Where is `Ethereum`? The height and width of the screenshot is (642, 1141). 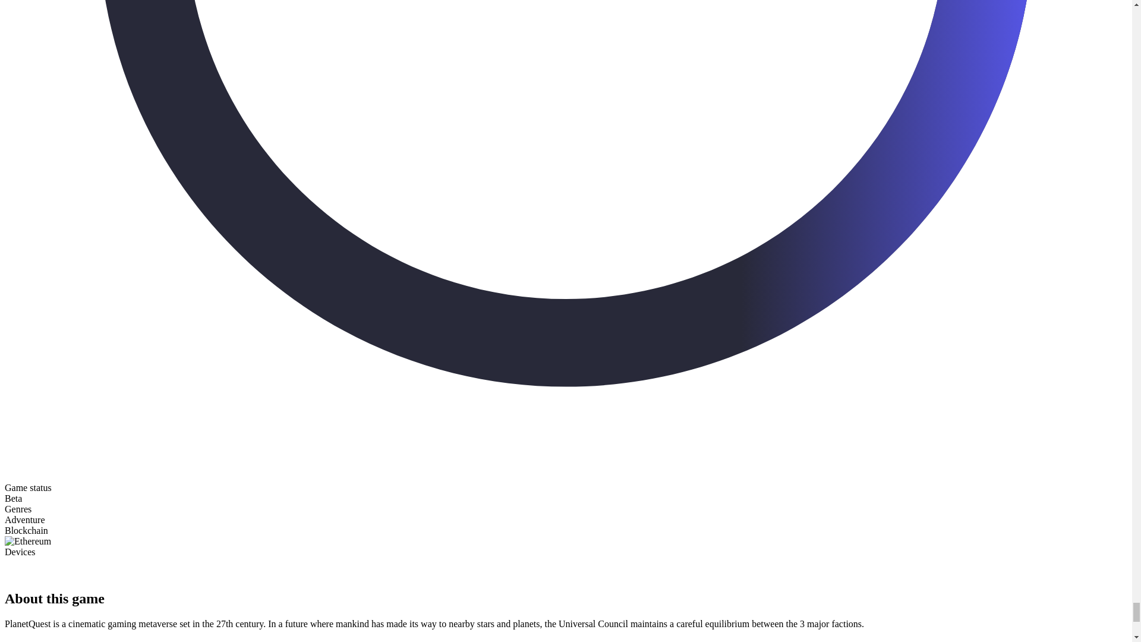
Ethereum is located at coordinates (27, 541).